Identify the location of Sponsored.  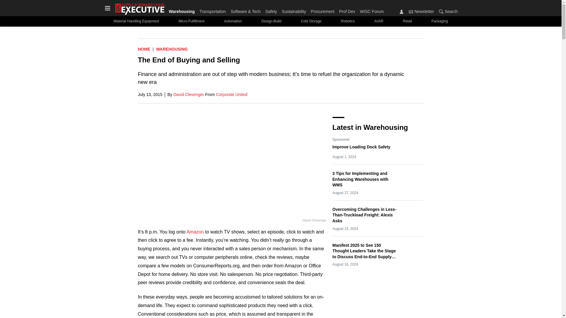
(341, 140).